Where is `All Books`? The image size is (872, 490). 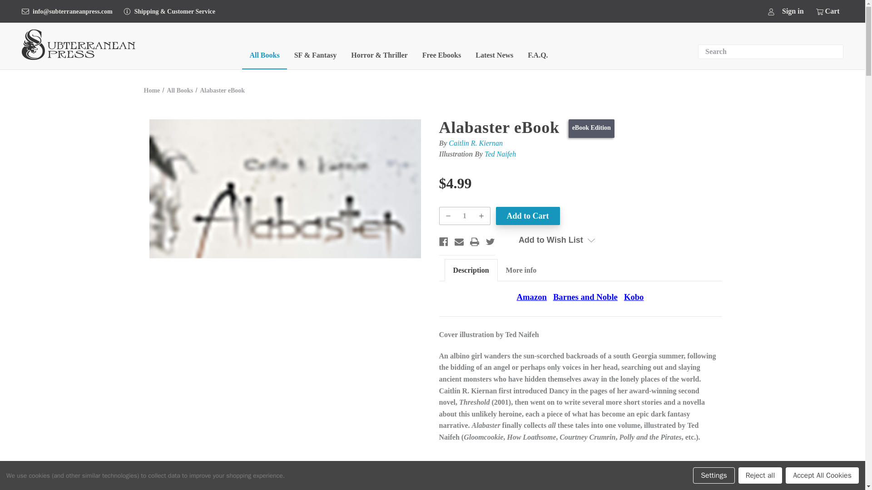
All Books is located at coordinates (264, 57).